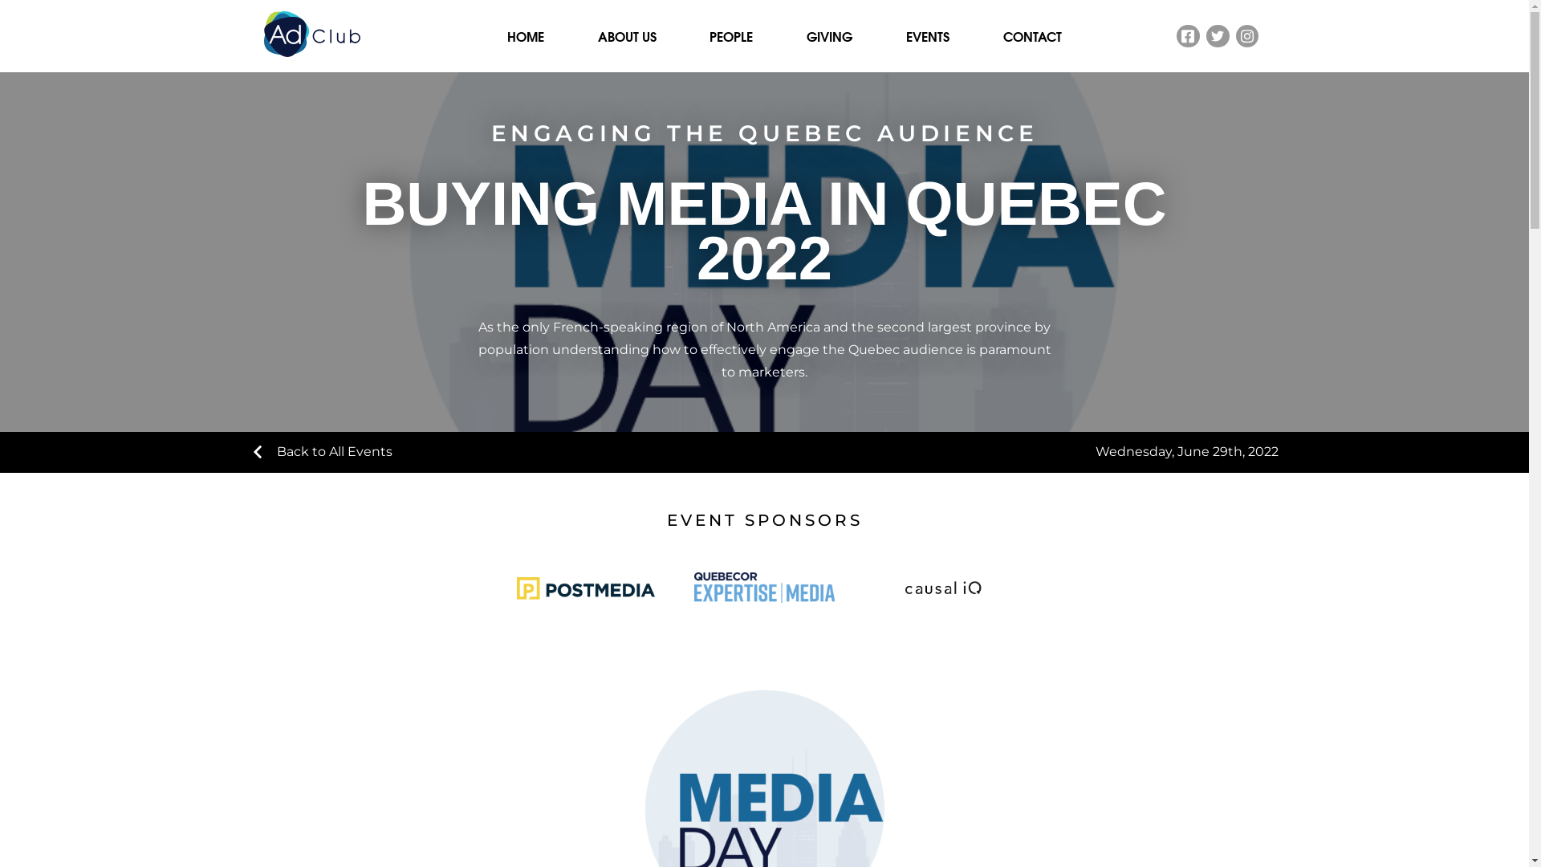 This screenshot has height=867, width=1541. What do you see at coordinates (321, 453) in the screenshot?
I see `Back to All Events` at bounding box center [321, 453].